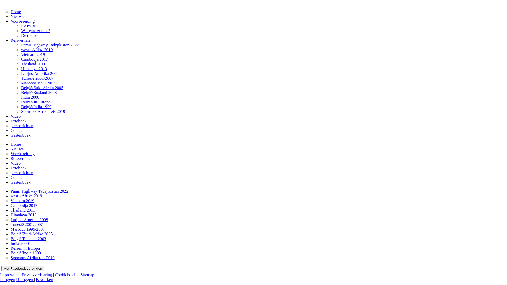 The image size is (507, 285). I want to click on west - Afrika 2019, so click(37, 50).